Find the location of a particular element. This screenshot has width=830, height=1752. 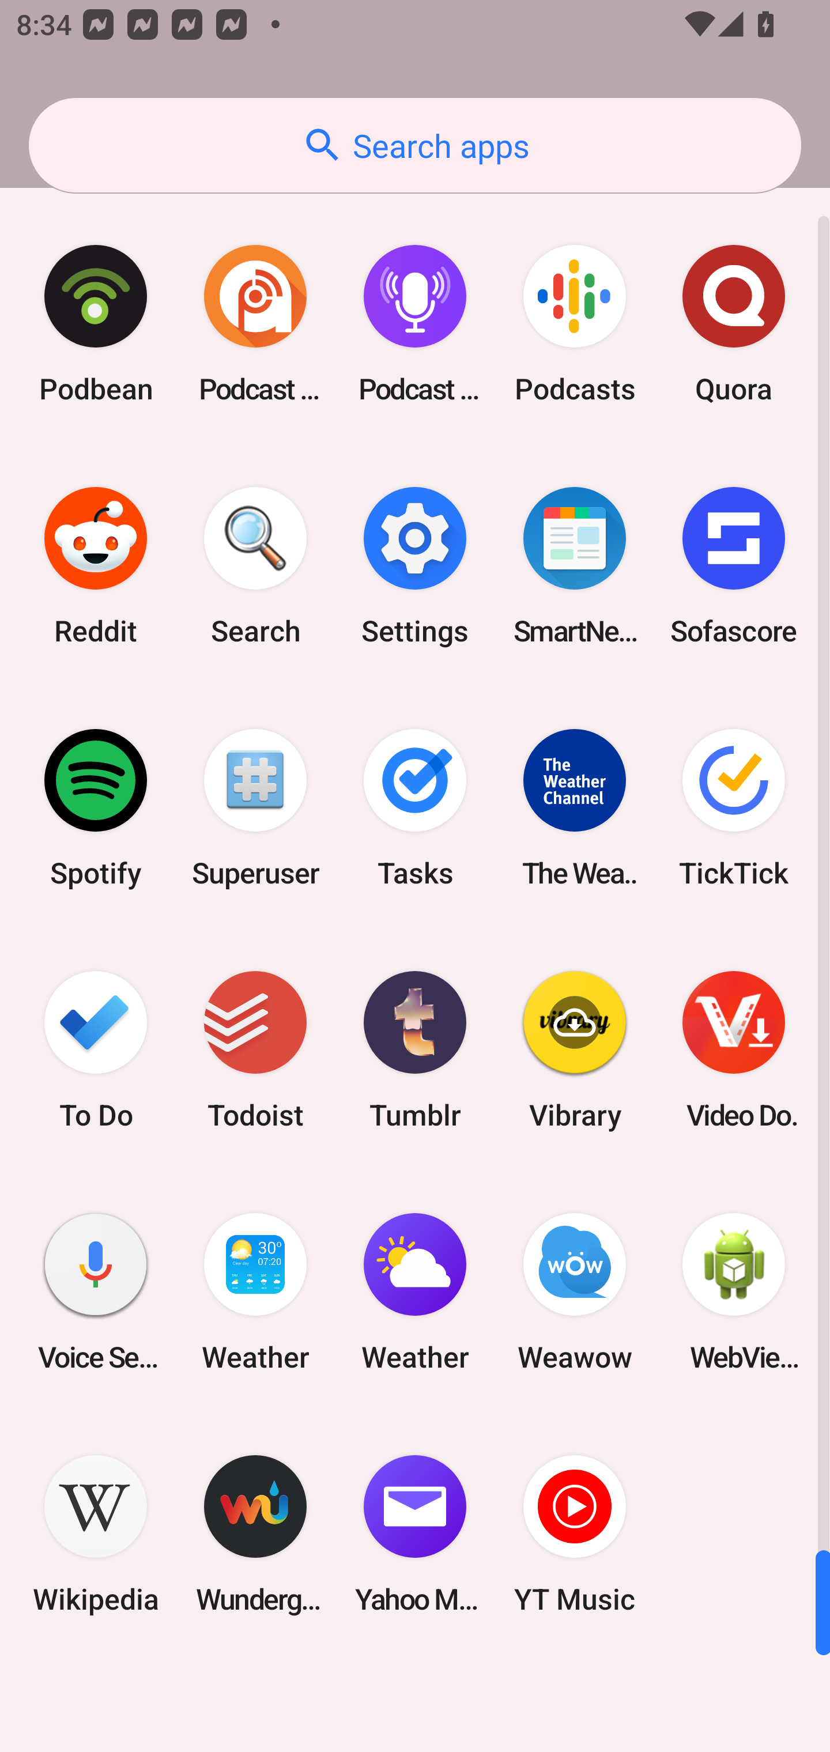

TickTick is located at coordinates (734, 807).